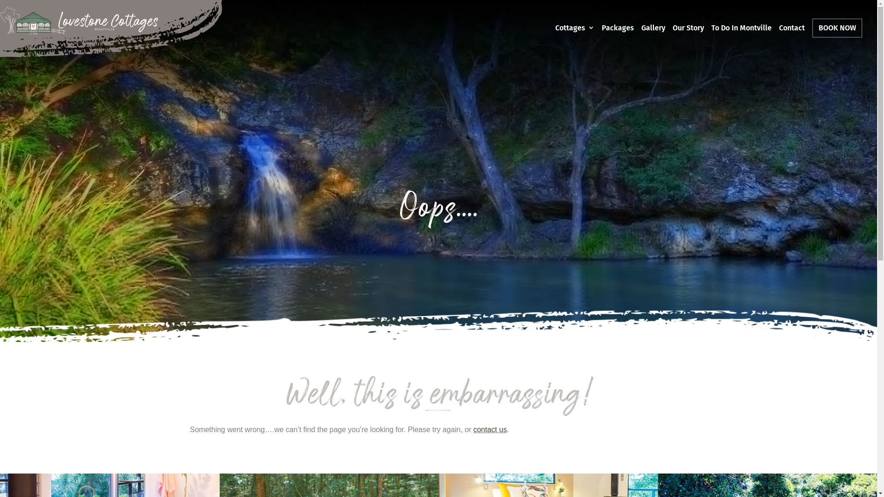  Describe the element at coordinates (741, 42) in the screenshot. I see `To Do In Montville` at that location.